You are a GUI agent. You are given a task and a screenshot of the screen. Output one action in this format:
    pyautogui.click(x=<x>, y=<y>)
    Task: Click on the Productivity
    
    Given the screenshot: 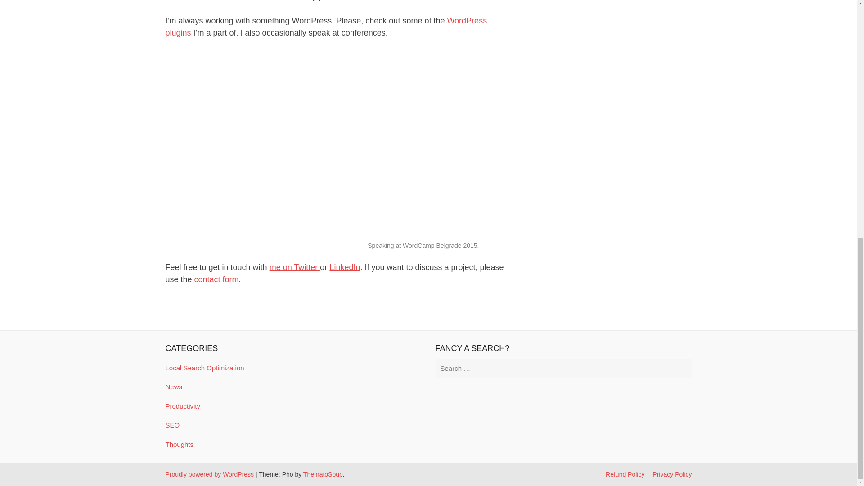 What is the action you would take?
    pyautogui.click(x=183, y=406)
    